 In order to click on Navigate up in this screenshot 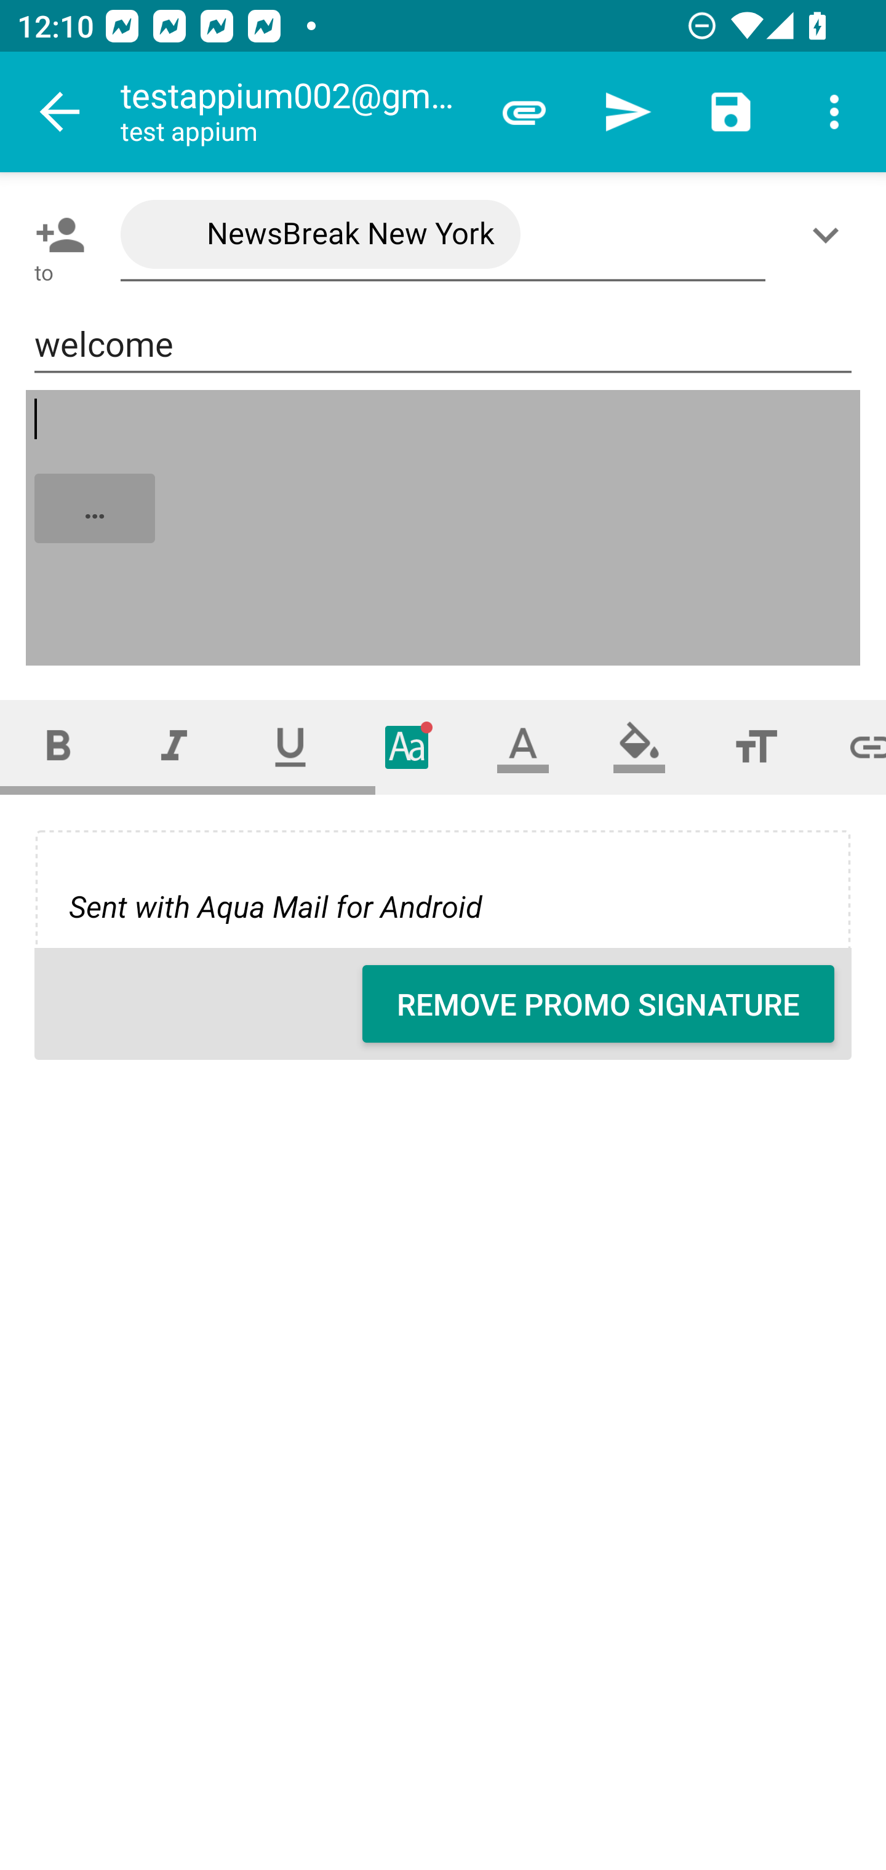, I will do `click(60, 112)`.